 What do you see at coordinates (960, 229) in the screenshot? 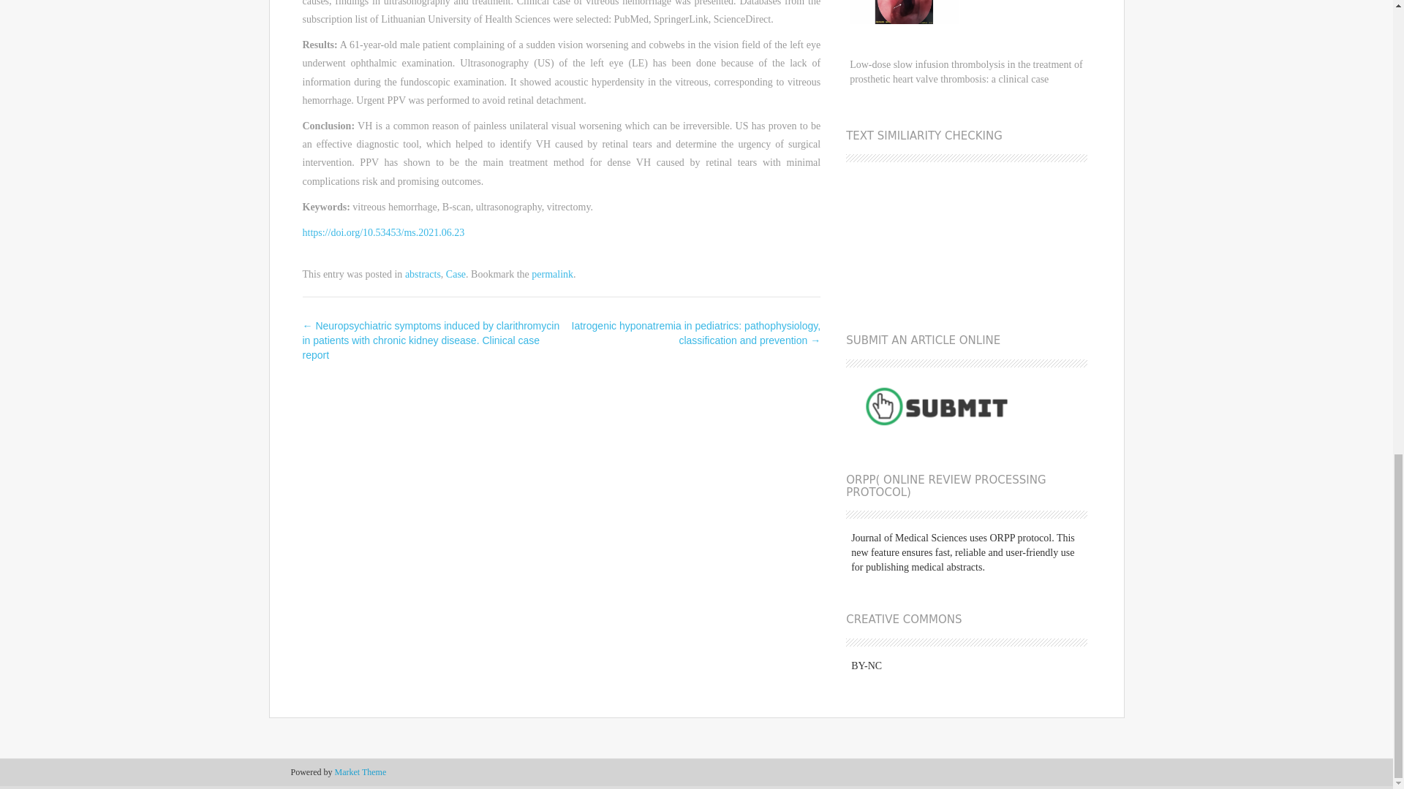
I see `vimeo-player` at bounding box center [960, 229].